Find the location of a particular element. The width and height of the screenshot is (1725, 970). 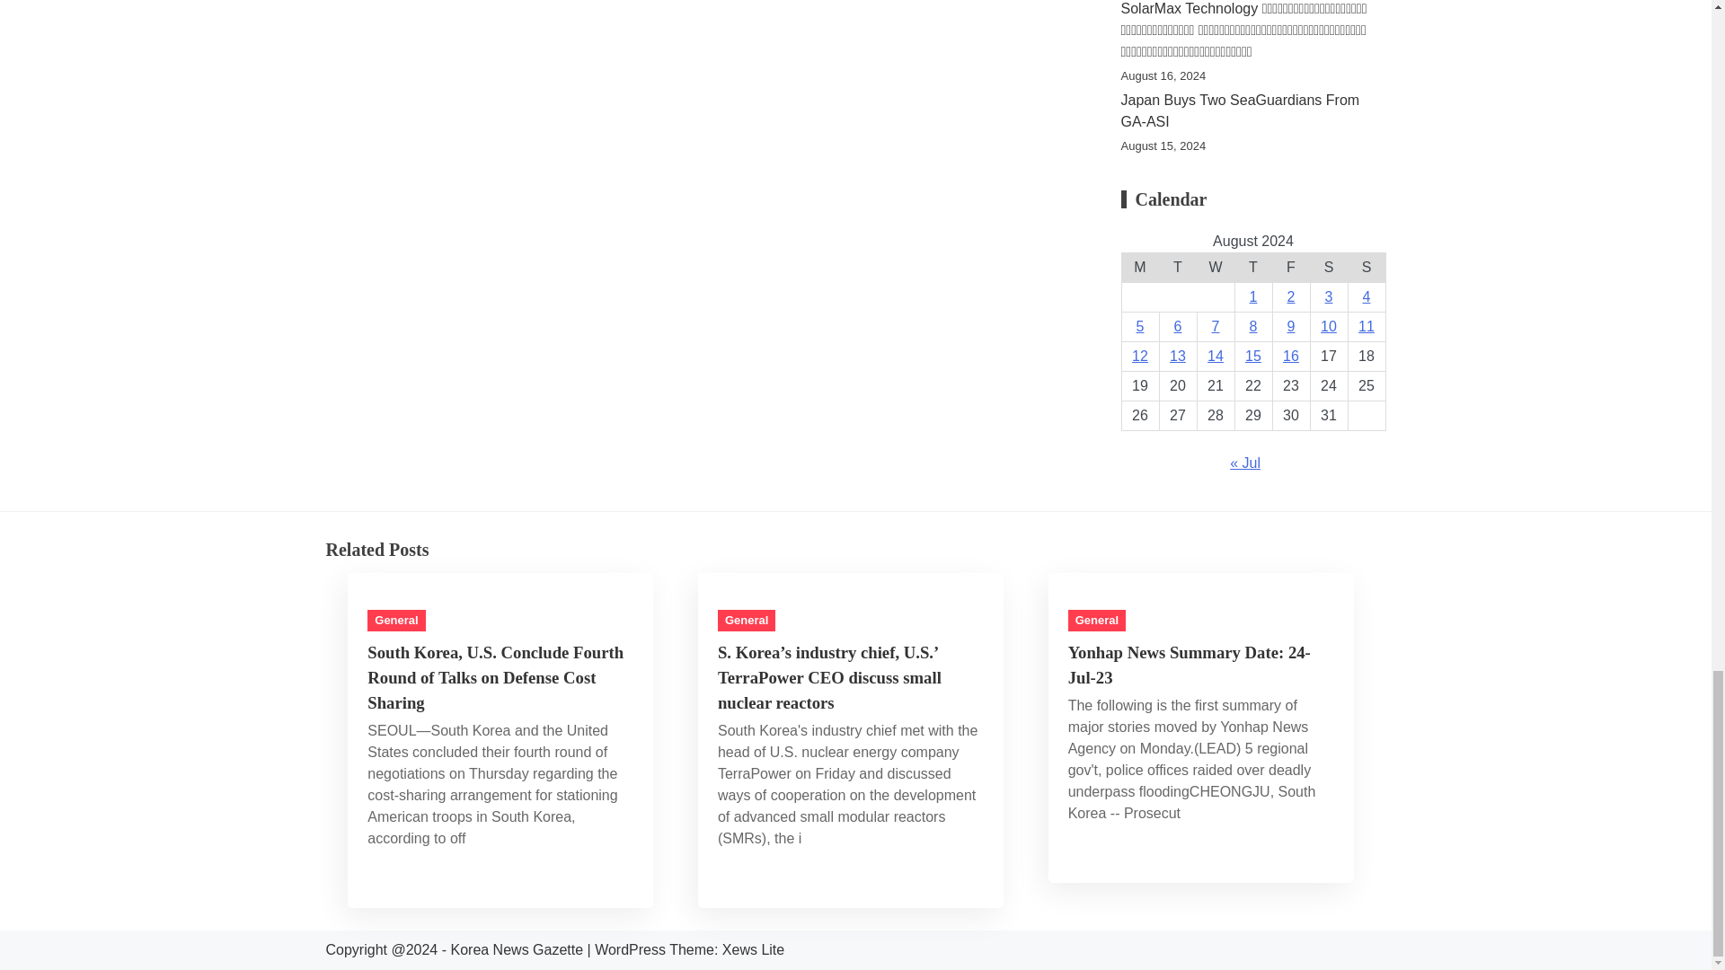

Thursday is located at coordinates (1253, 268).